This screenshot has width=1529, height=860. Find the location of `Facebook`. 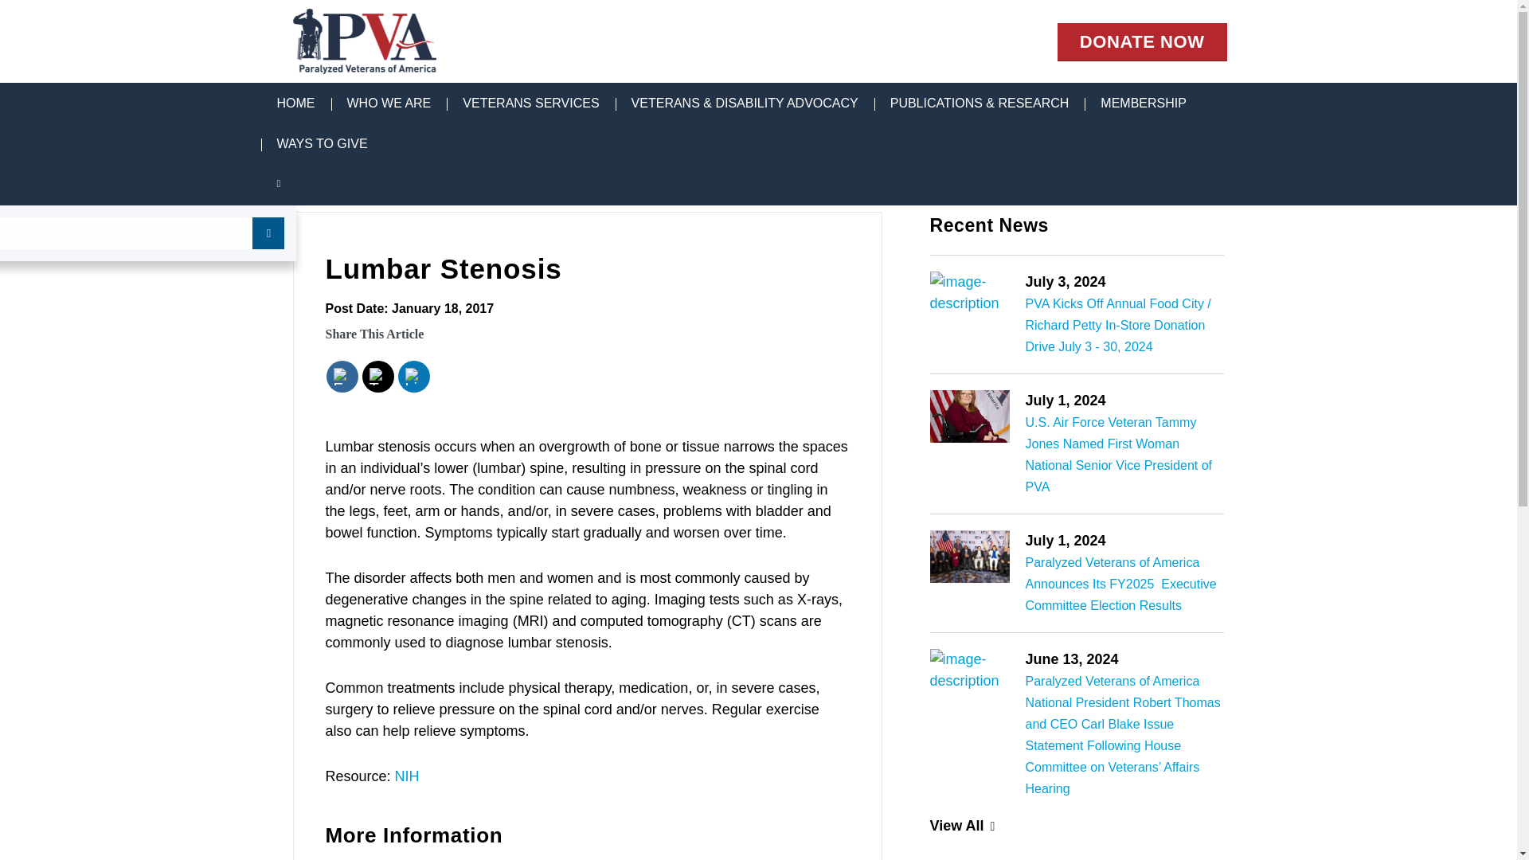

Facebook is located at coordinates (341, 376).